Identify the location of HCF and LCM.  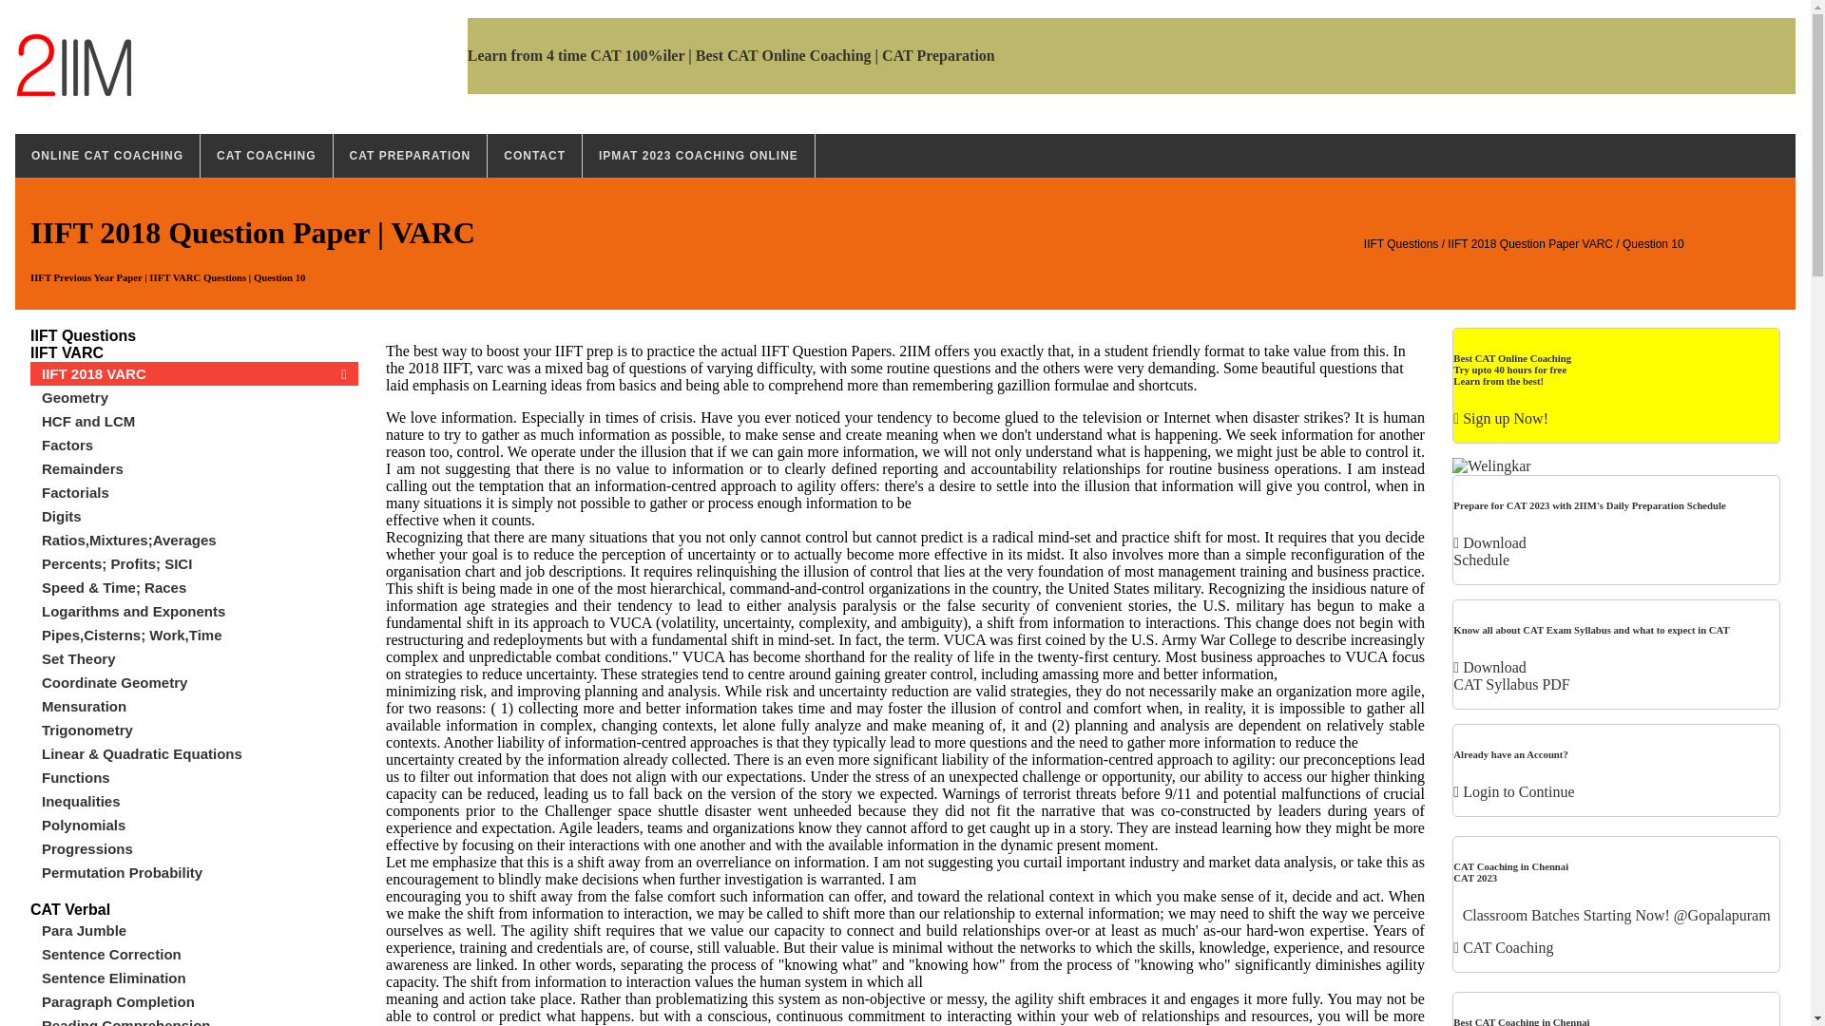
(202, 422).